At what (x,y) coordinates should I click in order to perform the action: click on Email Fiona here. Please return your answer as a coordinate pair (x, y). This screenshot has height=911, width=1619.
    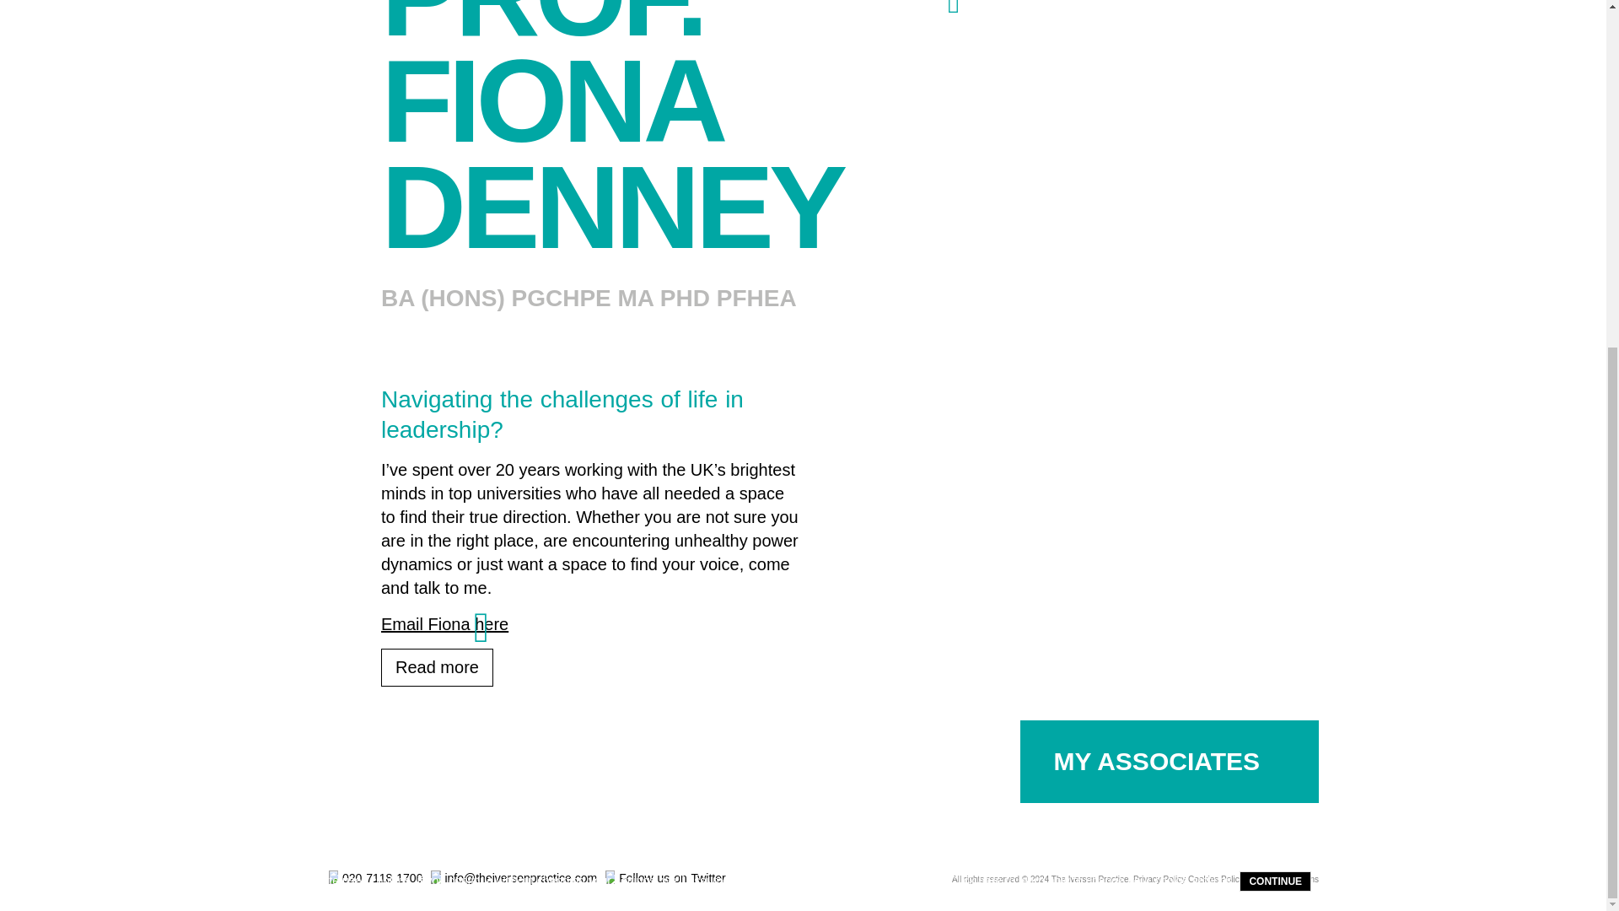
    Looking at the image, I should click on (444, 624).